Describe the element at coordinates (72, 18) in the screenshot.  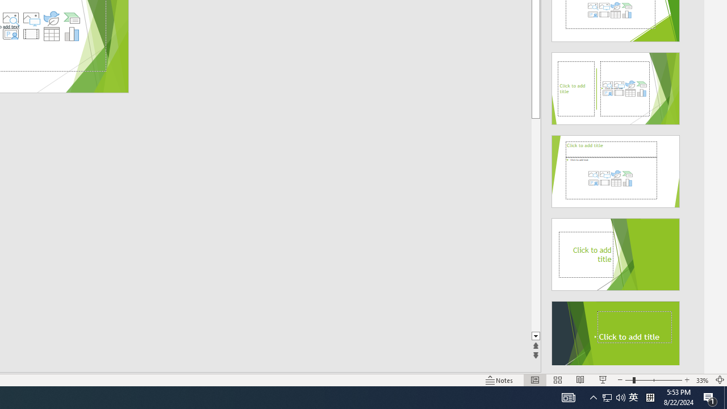
I see `Insert a SmartArt Graphic` at that location.